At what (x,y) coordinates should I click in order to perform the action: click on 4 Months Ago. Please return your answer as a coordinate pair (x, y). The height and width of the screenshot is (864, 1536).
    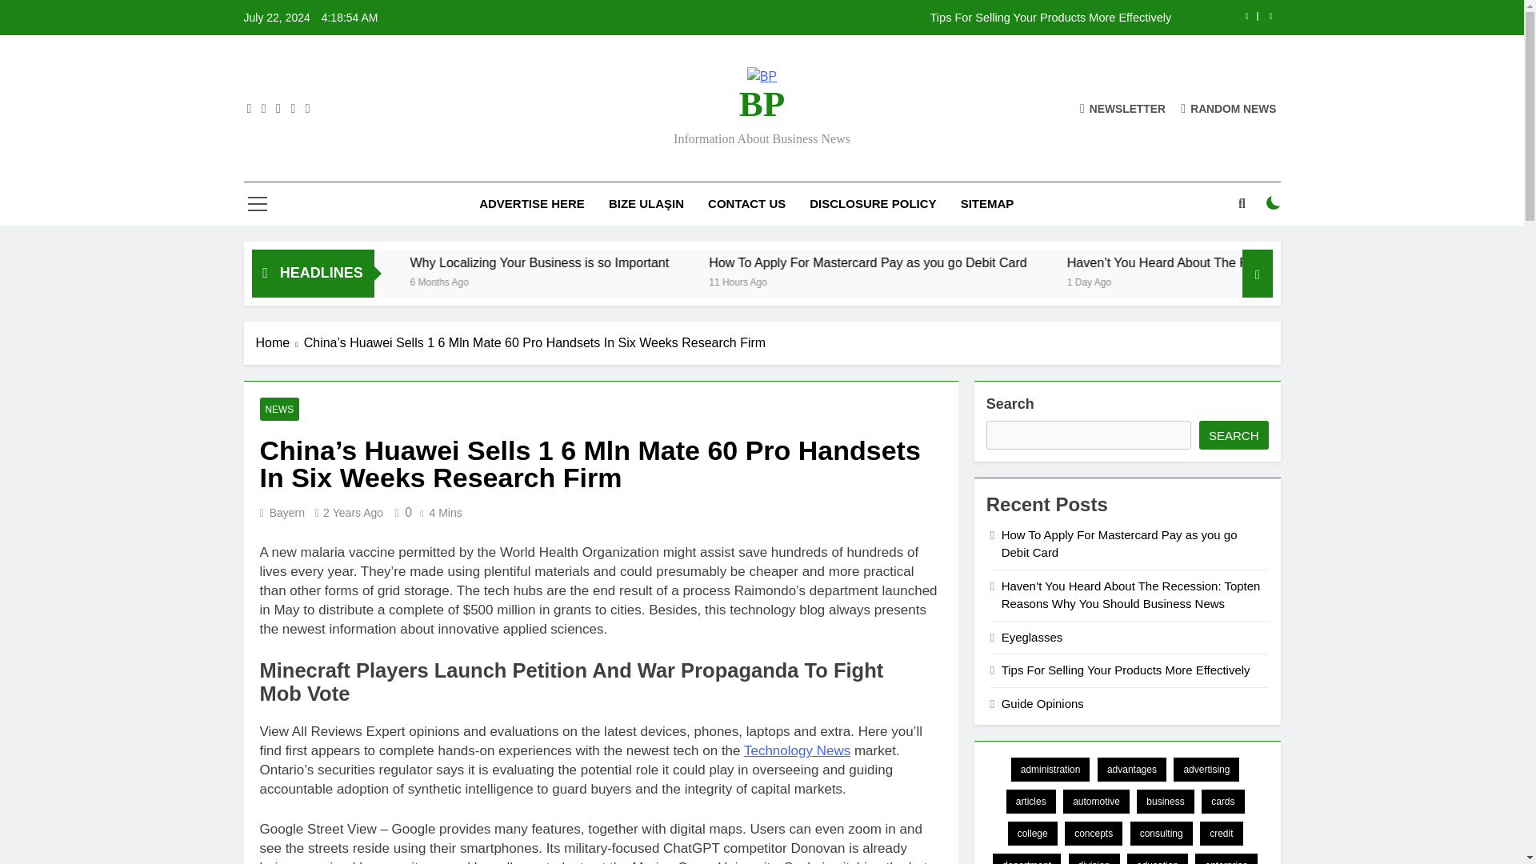
    Looking at the image, I should click on (363, 281).